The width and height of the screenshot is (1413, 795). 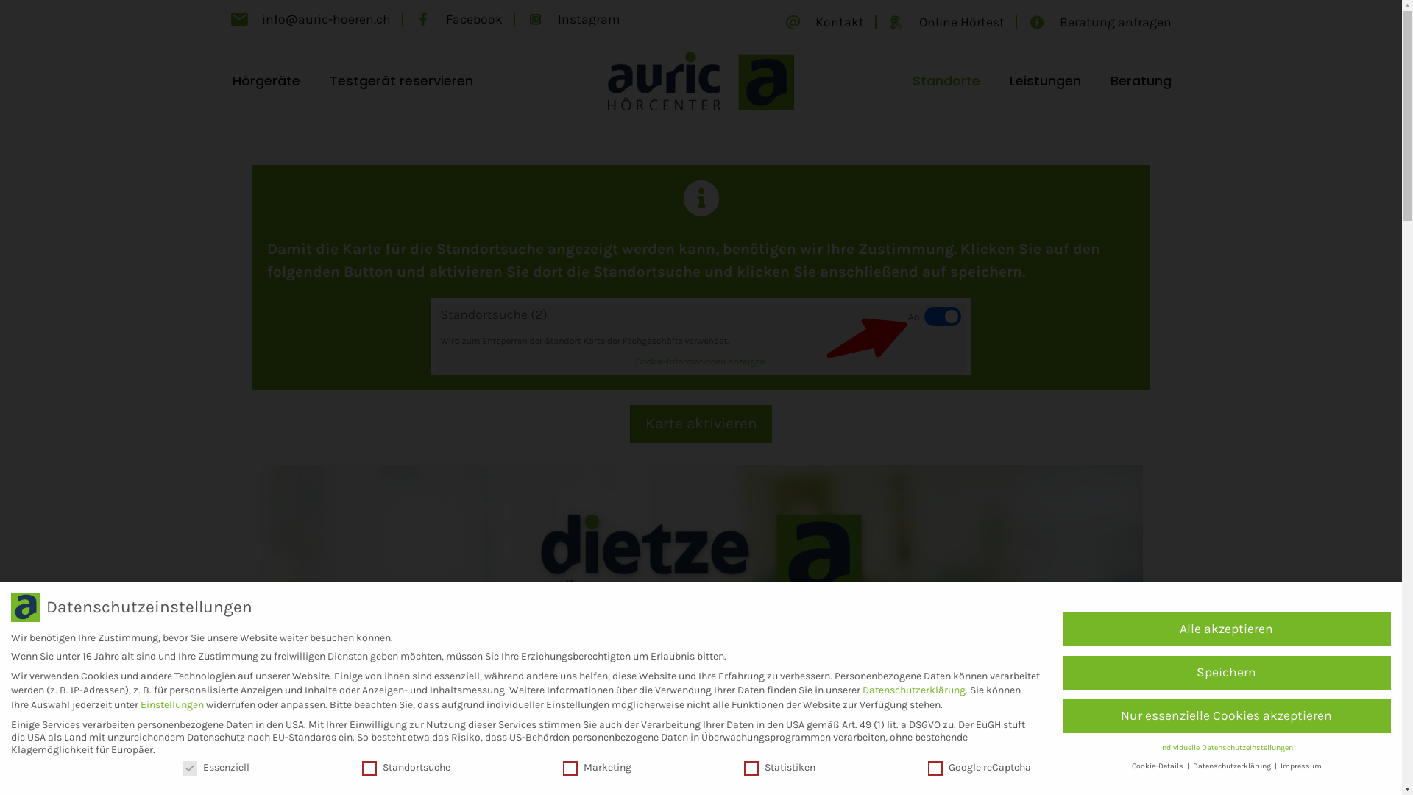 I want to click on Speichern, so click(x=1227, y=673).